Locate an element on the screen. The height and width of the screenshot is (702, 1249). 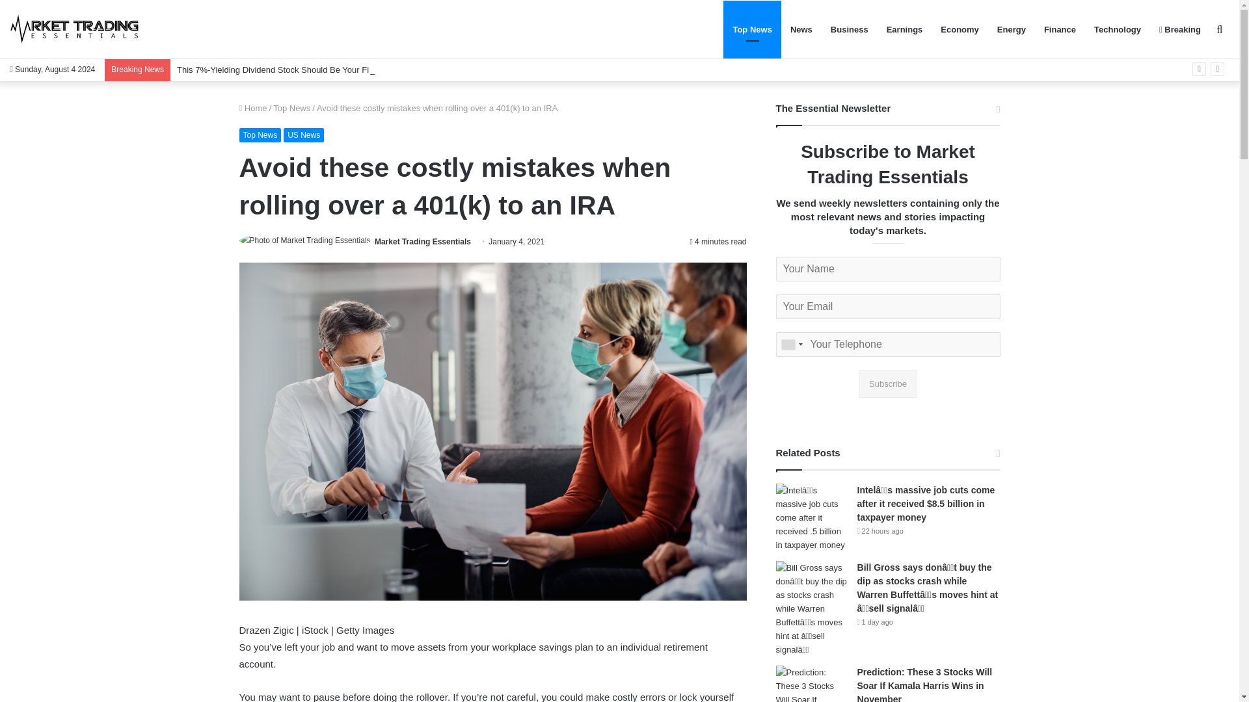
Home is located at coordinates (253, 108).